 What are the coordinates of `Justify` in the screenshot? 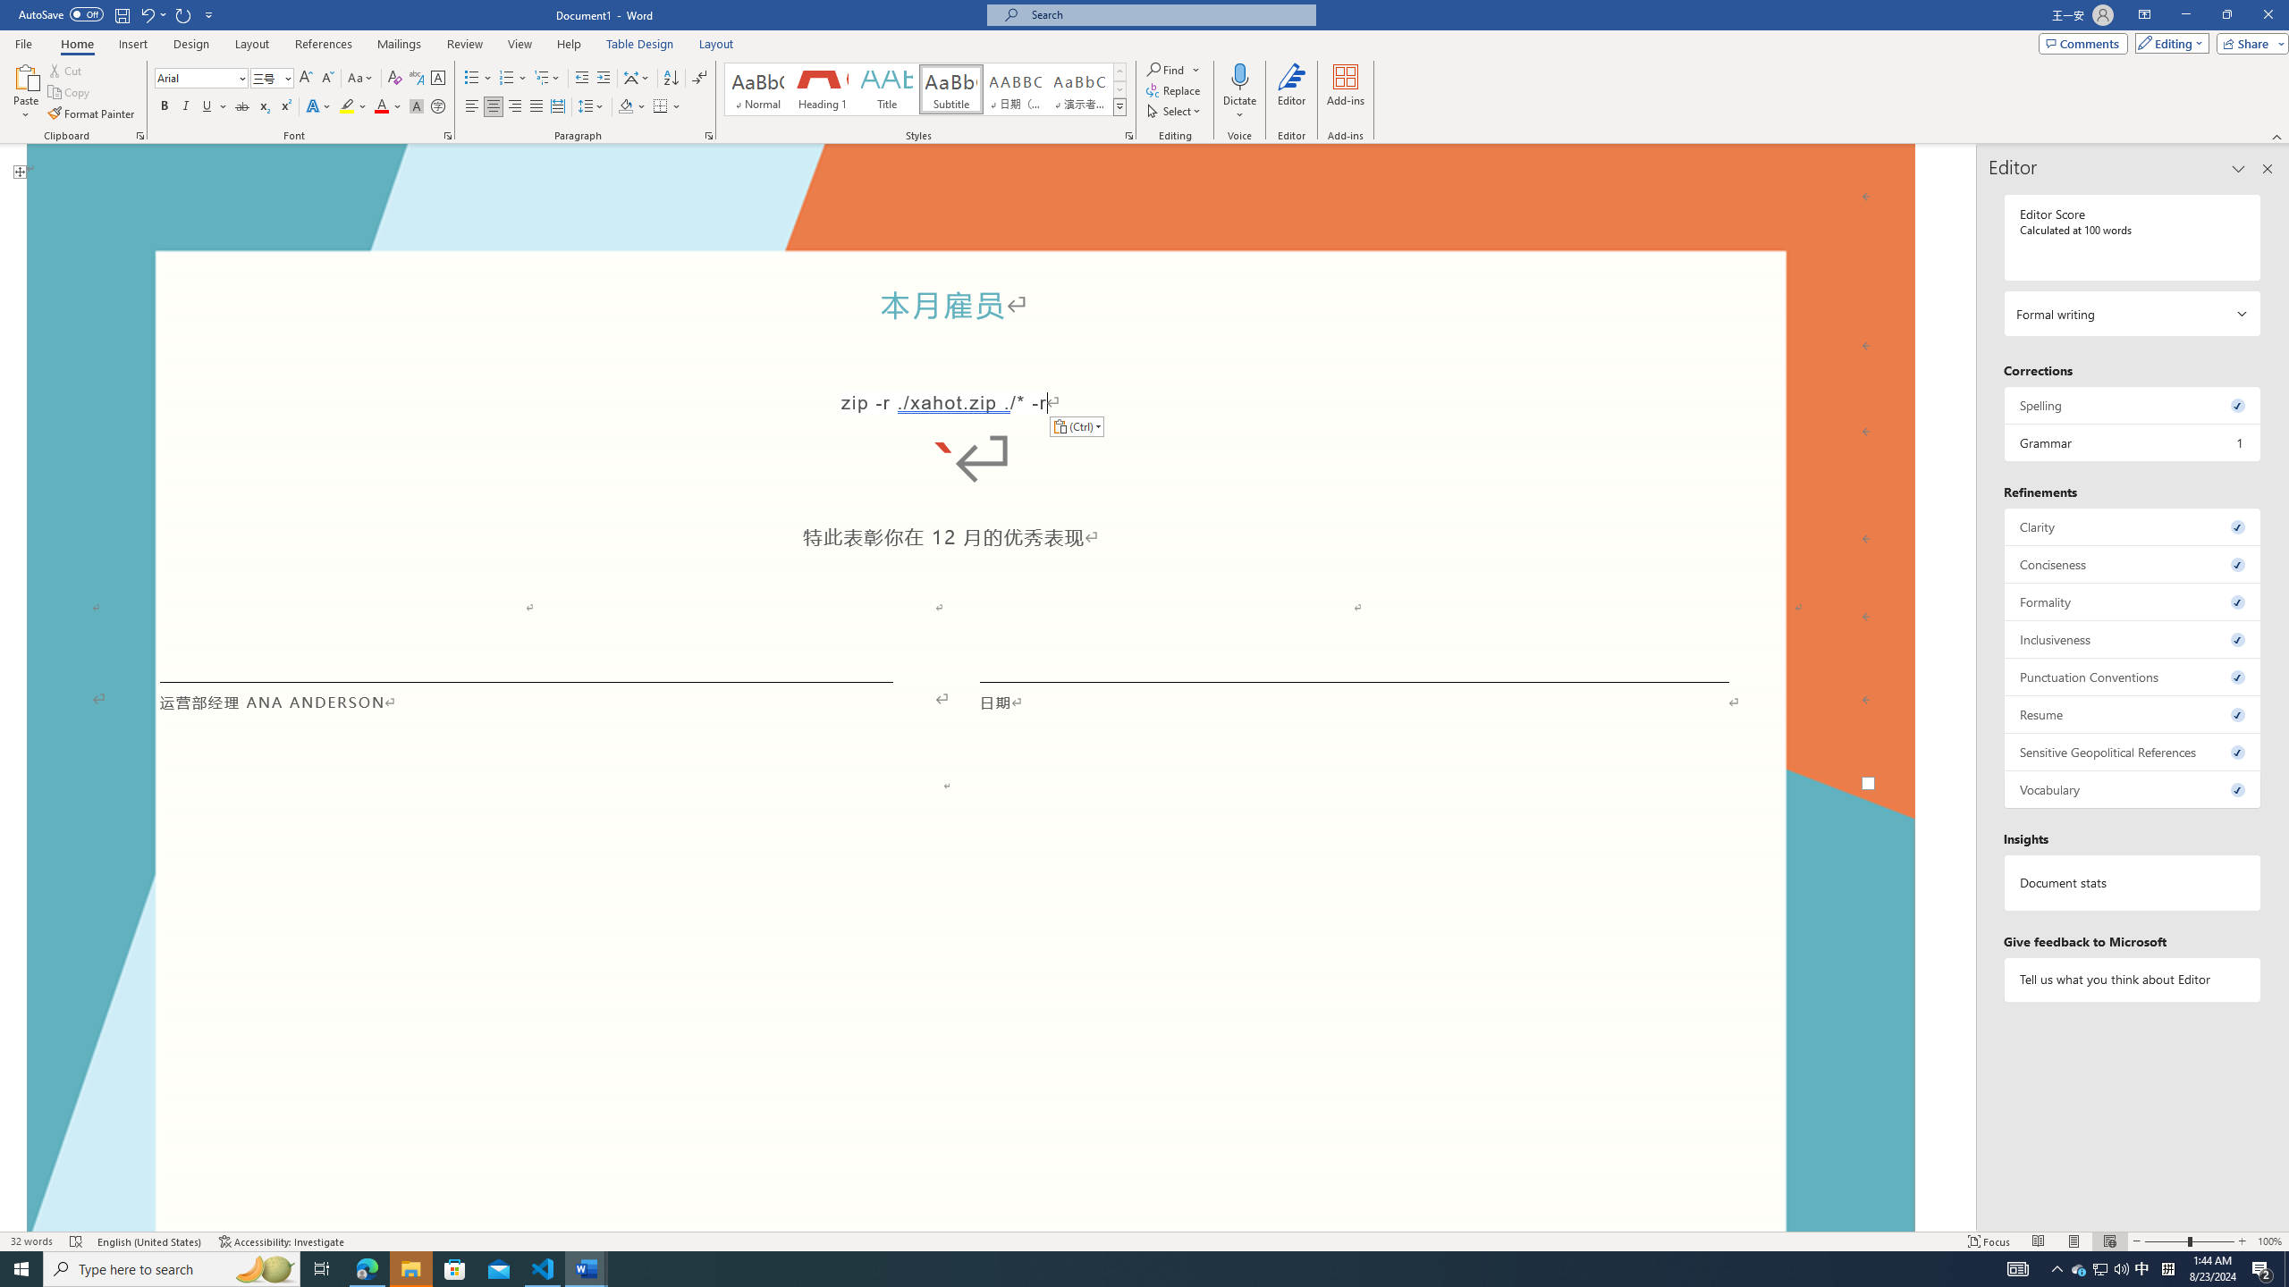 It's located at (536, 107).